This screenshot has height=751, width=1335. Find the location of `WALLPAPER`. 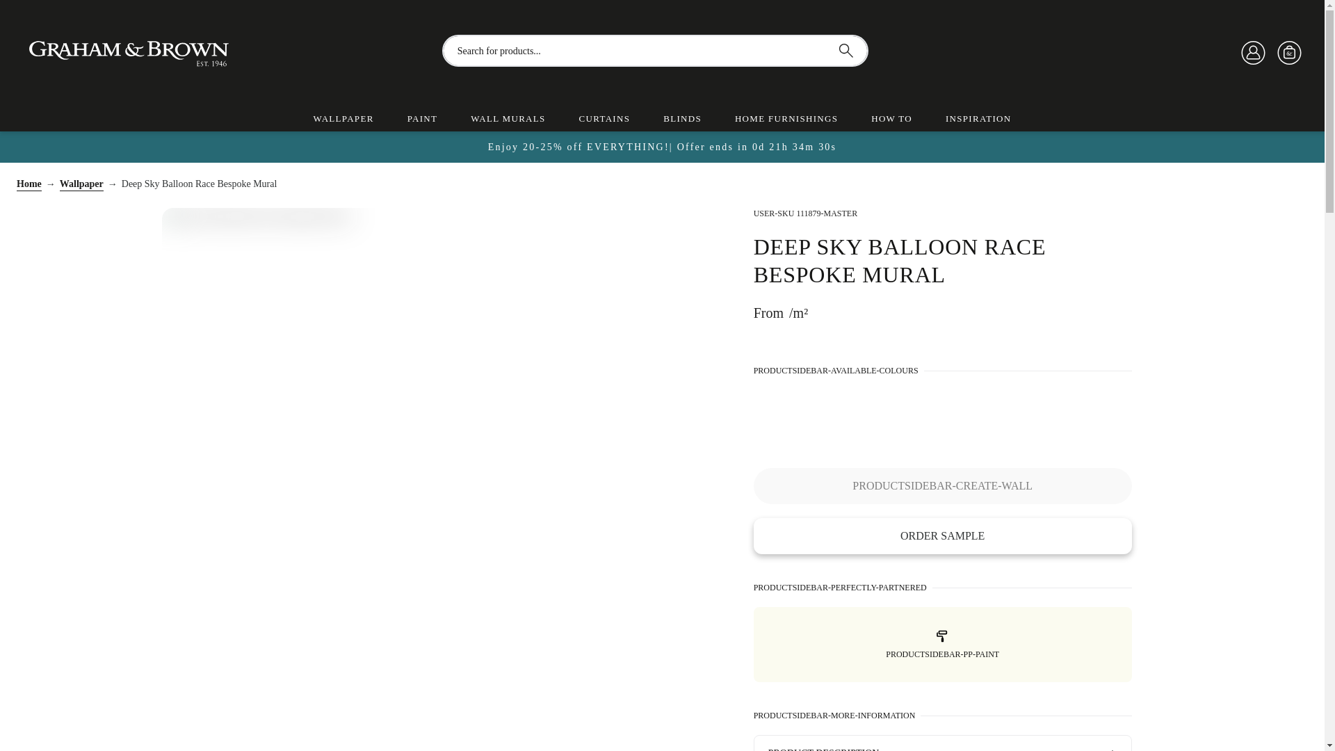

WALLPAPER is located at coordinates (343, 118).